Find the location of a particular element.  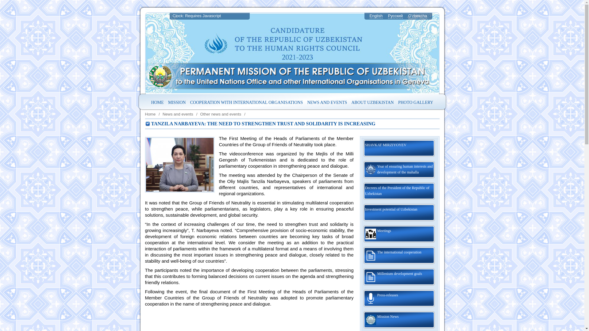

Mission is located at coordinates (177, 102).